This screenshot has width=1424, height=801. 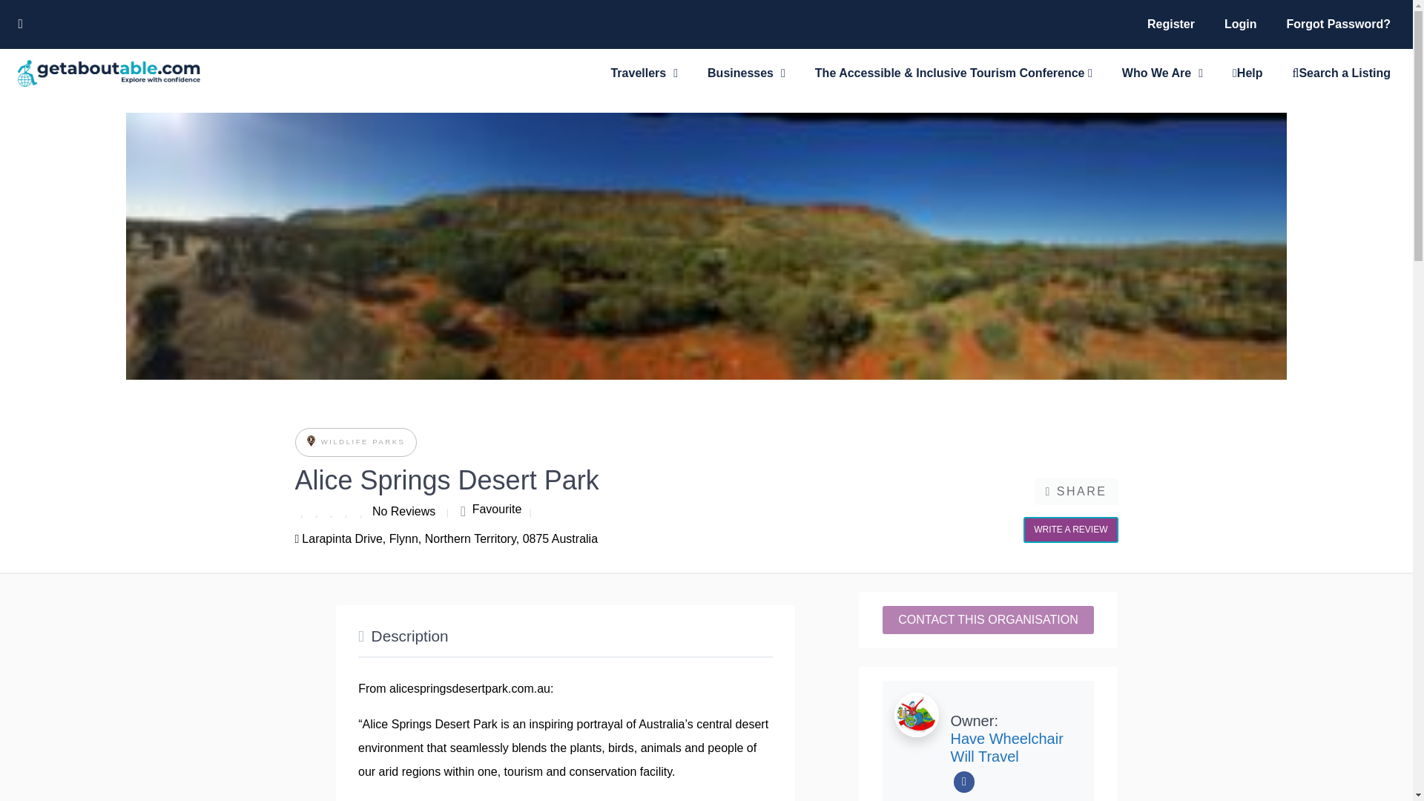 I want to click on Register, so click(x=1170, y=24).